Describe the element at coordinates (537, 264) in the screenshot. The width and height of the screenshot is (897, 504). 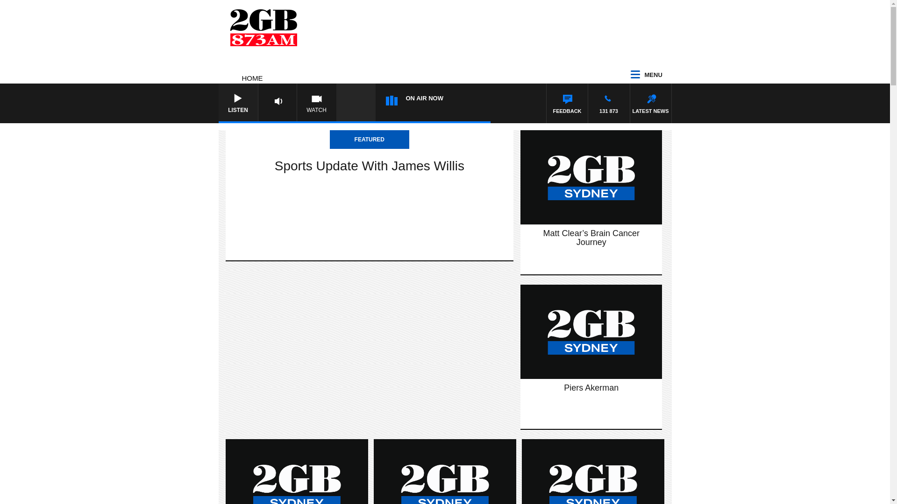
I see `Register an account` at that location.